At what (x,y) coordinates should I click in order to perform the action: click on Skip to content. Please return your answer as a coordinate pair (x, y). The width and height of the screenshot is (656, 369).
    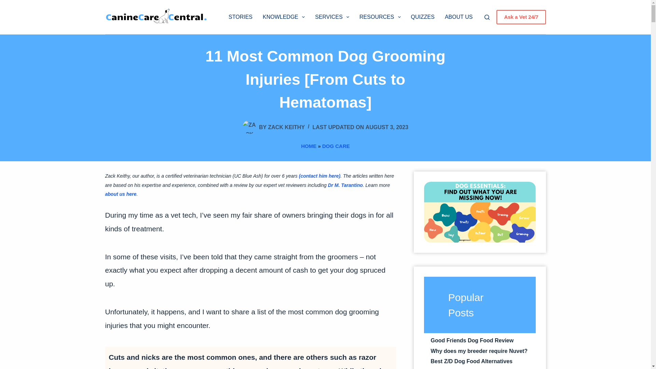
    Looking at the image, I should click on (7, 3).